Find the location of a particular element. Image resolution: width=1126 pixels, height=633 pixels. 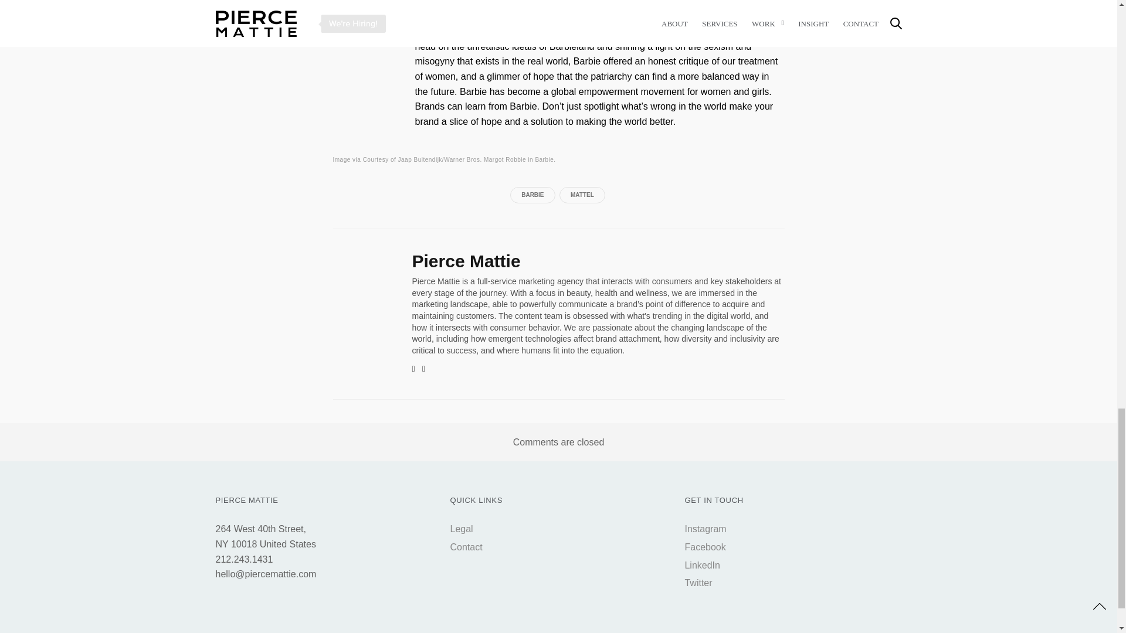

Contact is located at coordinates (466, 546).